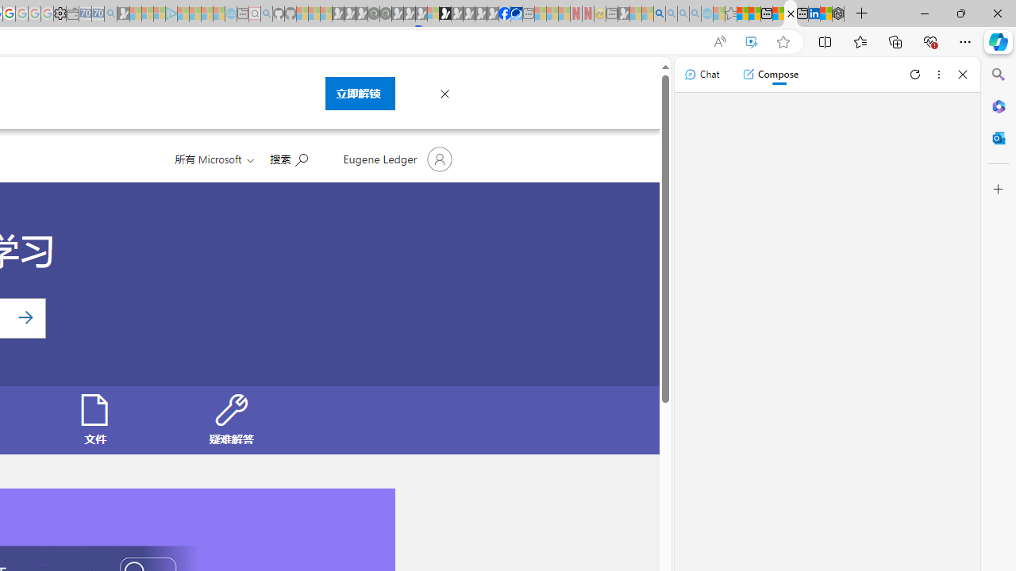  Describe the element at coordinates (231, 14) in the screenshot. I see `Home | Sky Blue Bikes - Sky Blue Bikes - Sleeping` at that location.